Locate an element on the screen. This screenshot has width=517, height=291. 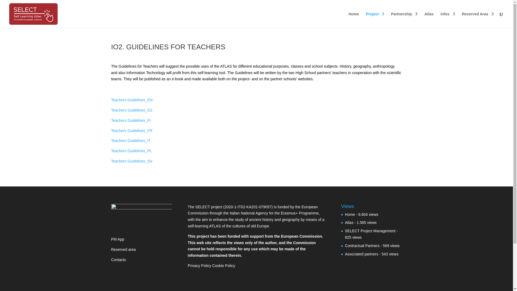
Contacts is located at coordinates (118, 260).